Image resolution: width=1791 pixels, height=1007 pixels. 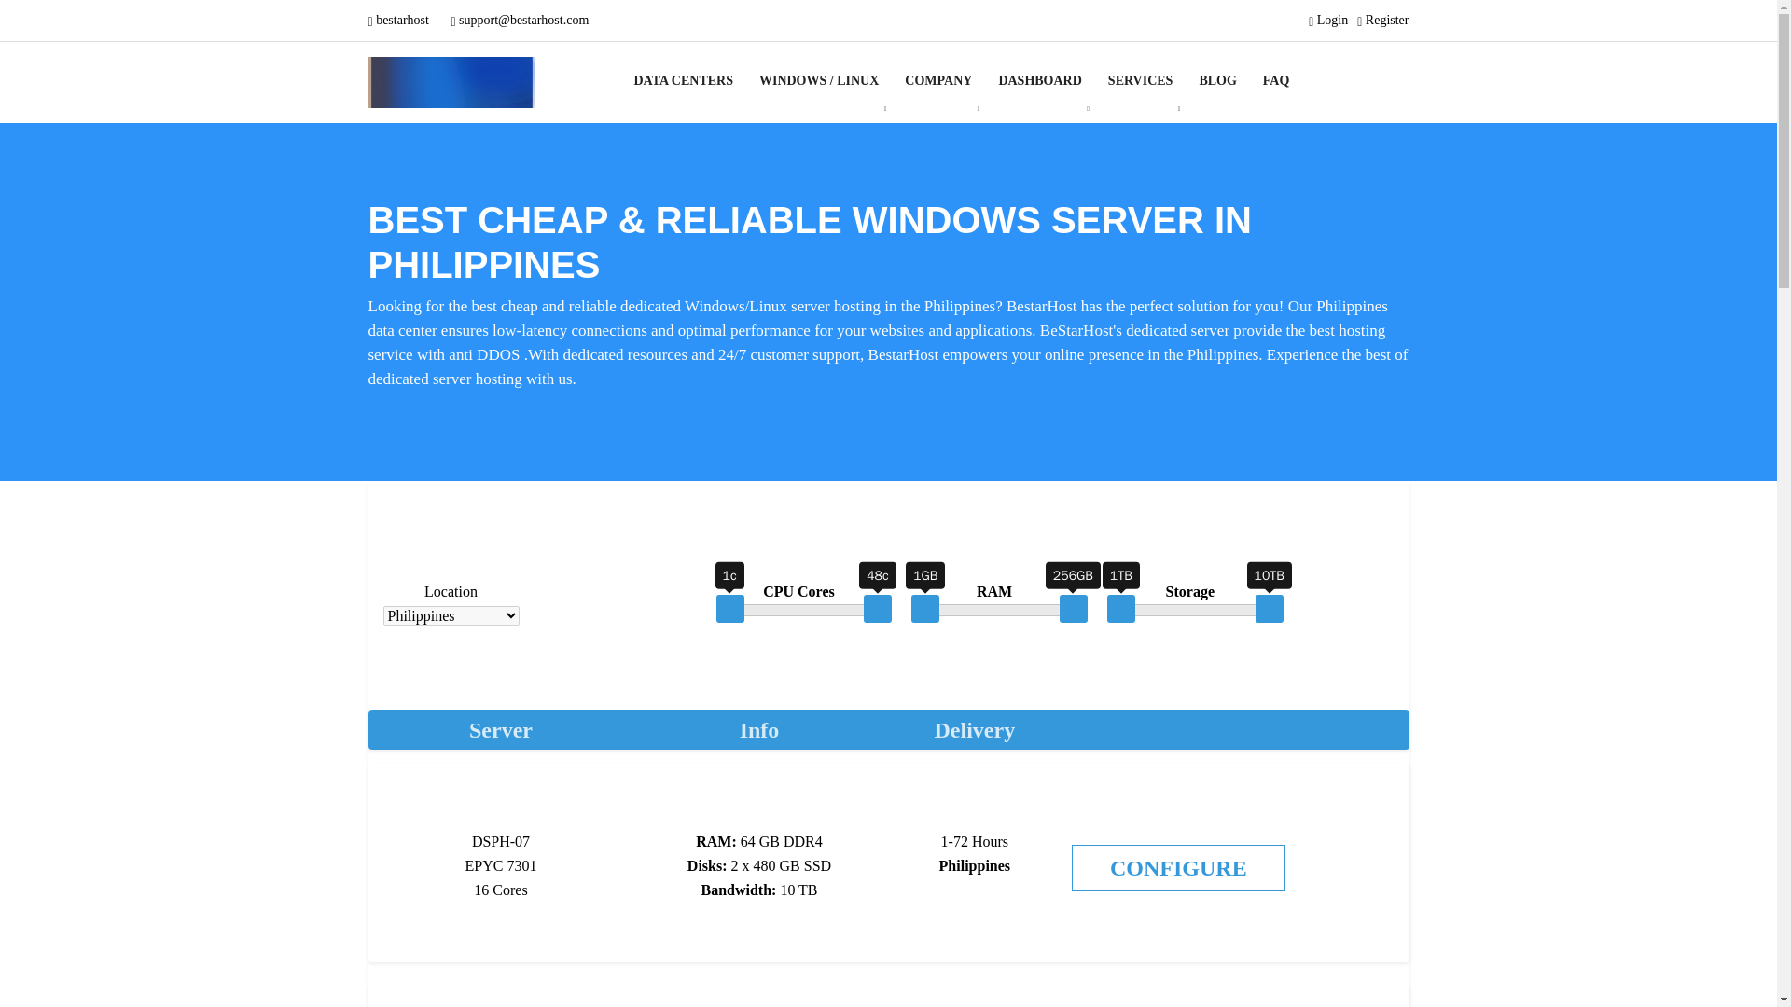 I want to click on CONFIGURE, so click(x=1178, y=867).